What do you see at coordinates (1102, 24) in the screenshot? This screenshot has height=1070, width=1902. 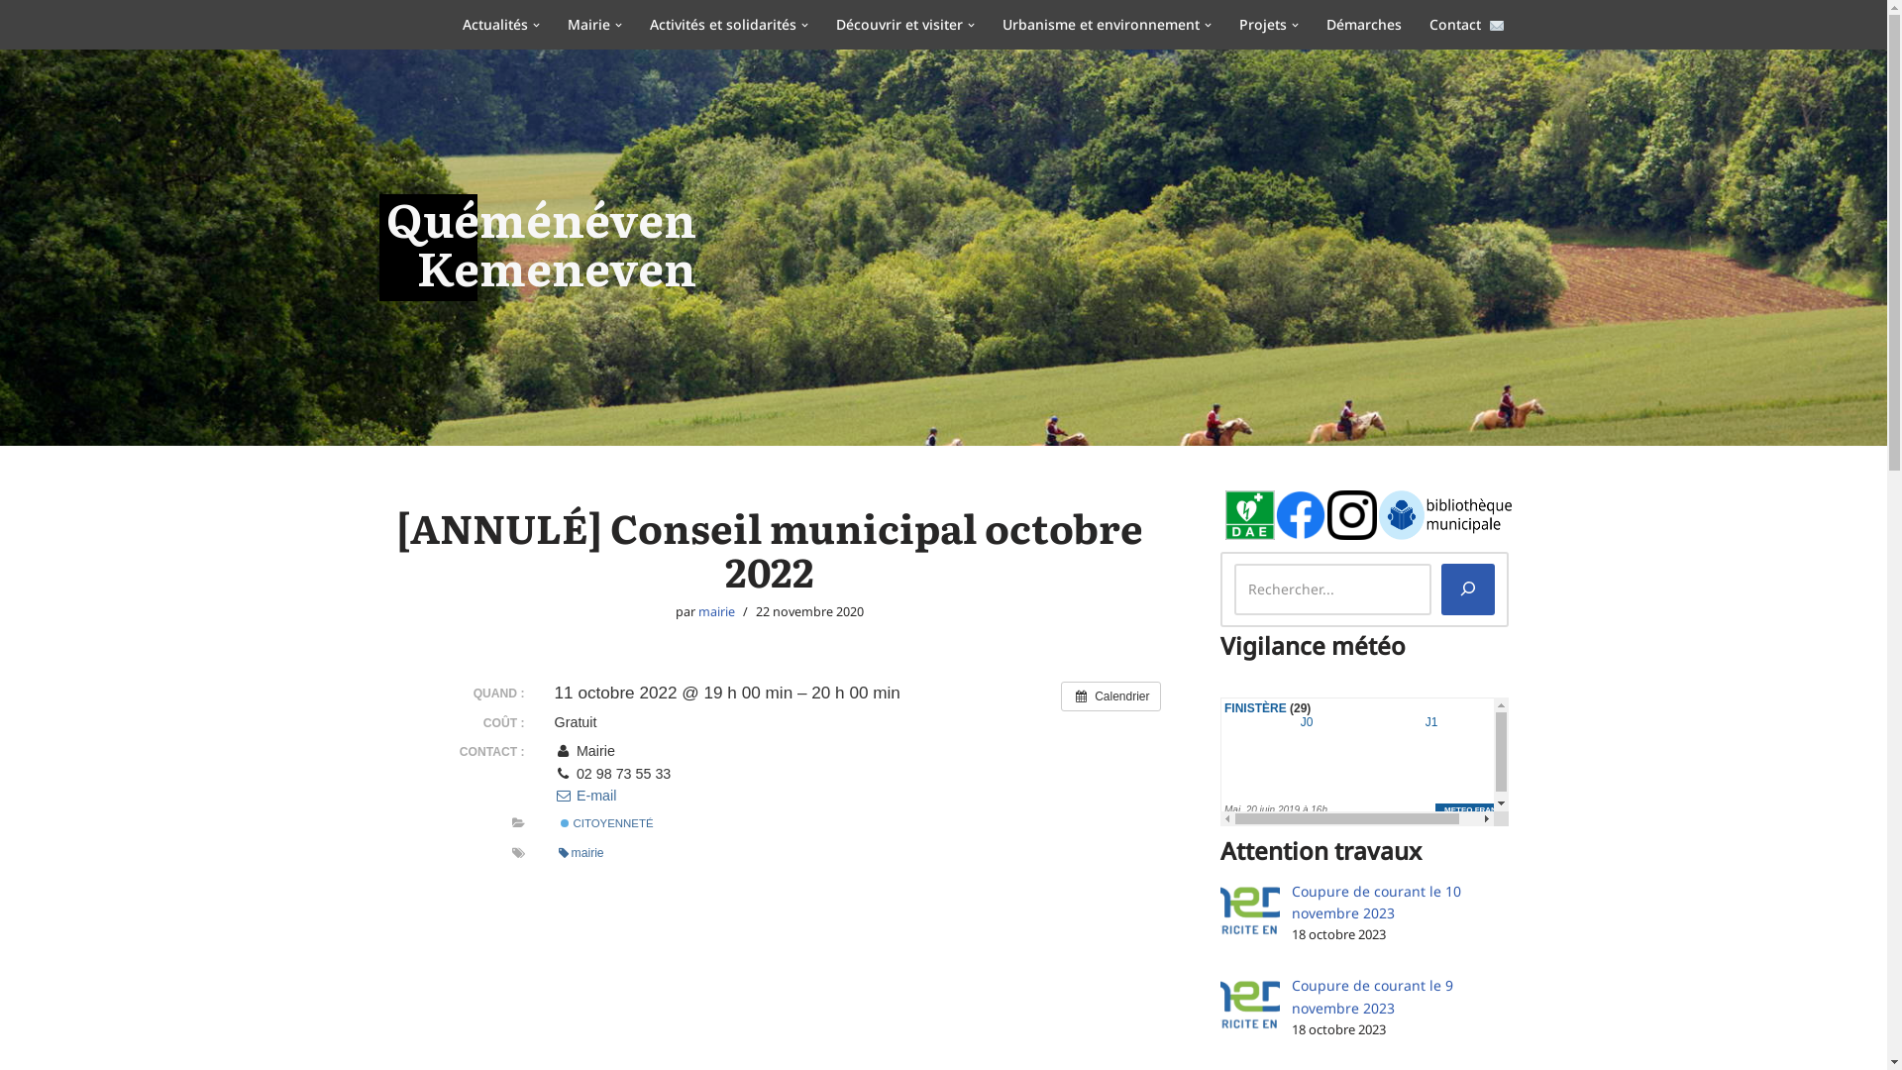 I see `Urbanisme et environnement` at bounding box center [1102, 24].